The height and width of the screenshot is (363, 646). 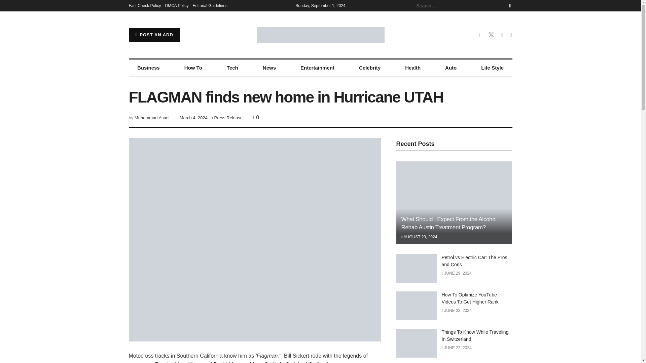 I want to click on DMCA Policy, so click(x=177, y=5).